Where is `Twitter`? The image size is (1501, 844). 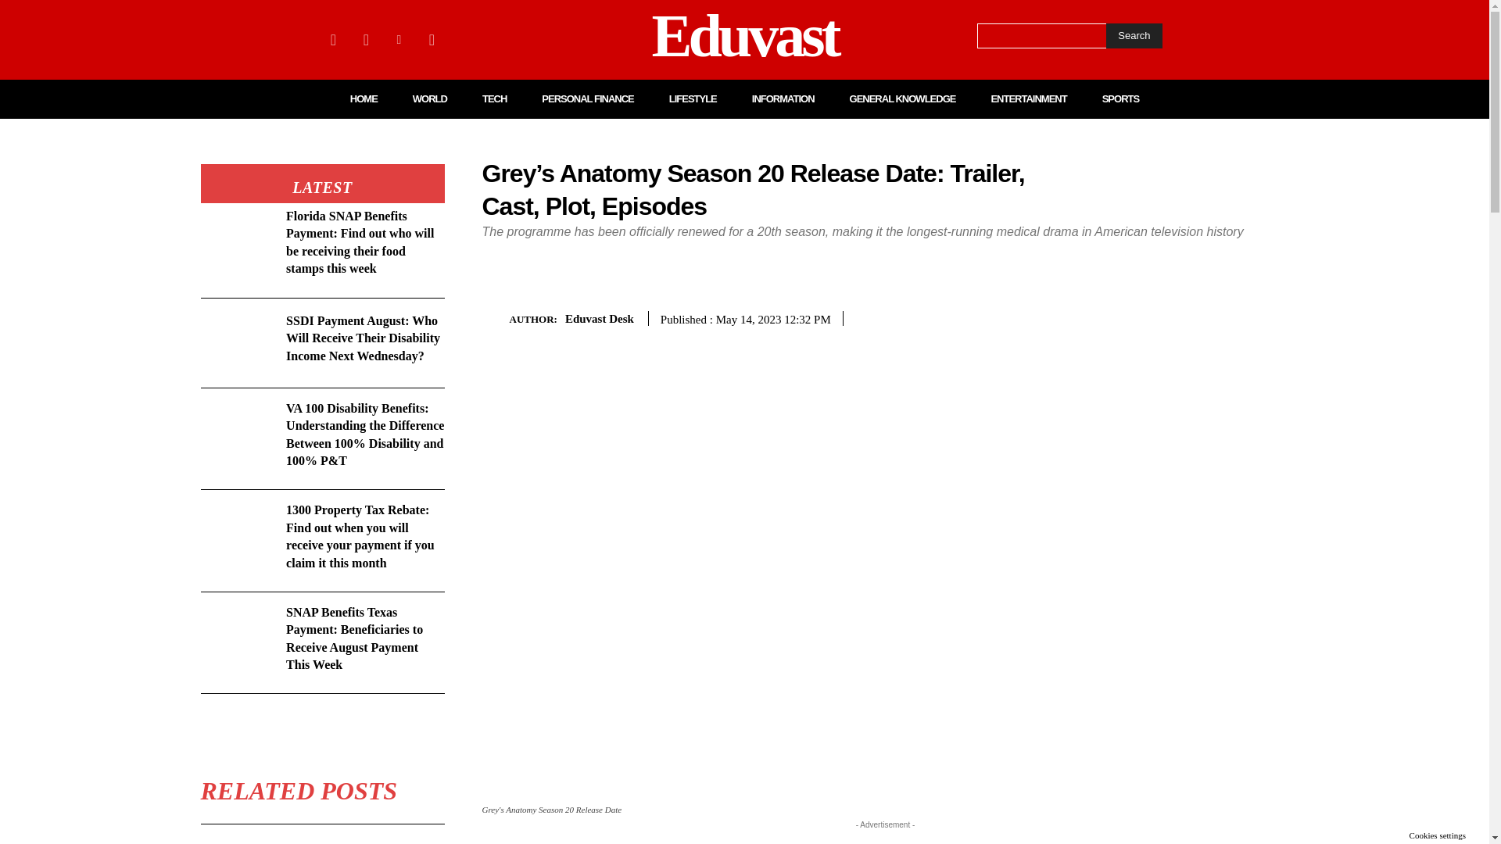 Twitter is located at coordinates (432, 39).